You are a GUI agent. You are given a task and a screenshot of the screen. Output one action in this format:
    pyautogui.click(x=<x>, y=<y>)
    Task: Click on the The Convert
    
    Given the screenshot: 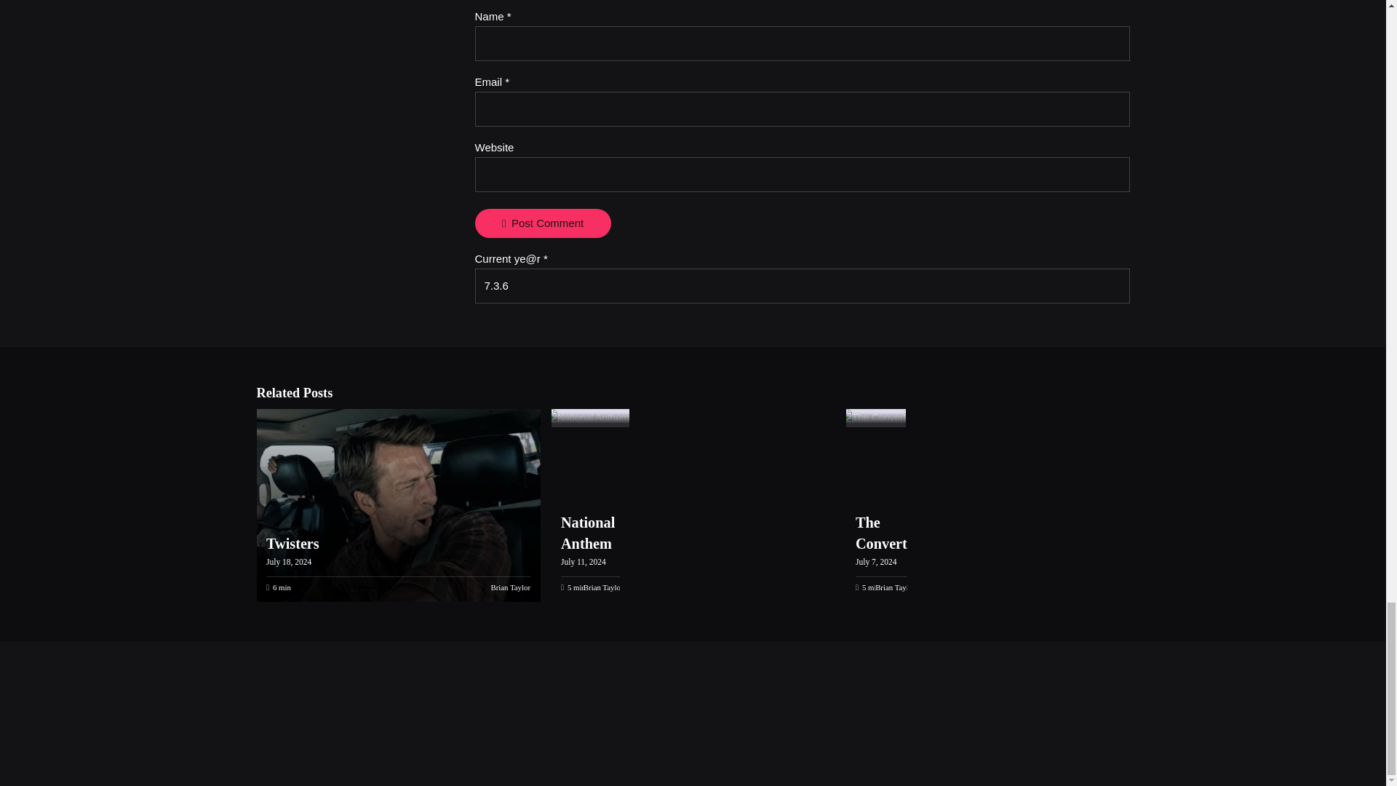 What is the action you would take?
    pyautogui.click(x=873, y=418)
    